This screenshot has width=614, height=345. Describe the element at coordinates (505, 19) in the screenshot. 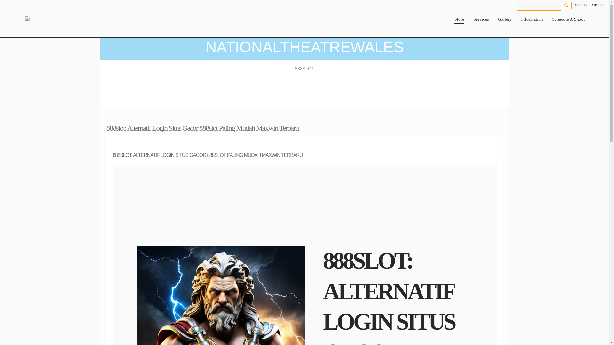

I see `Gallery` at that location.